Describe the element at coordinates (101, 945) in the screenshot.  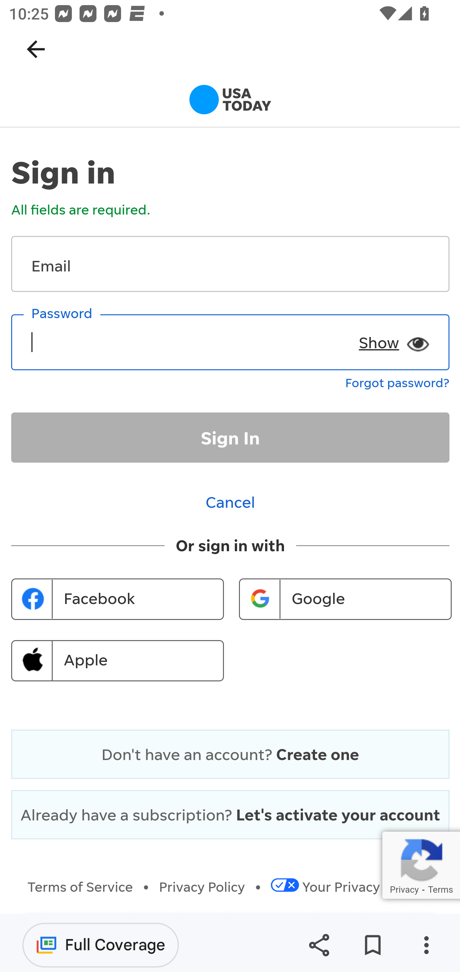
I see `Full Coverage` at that location.